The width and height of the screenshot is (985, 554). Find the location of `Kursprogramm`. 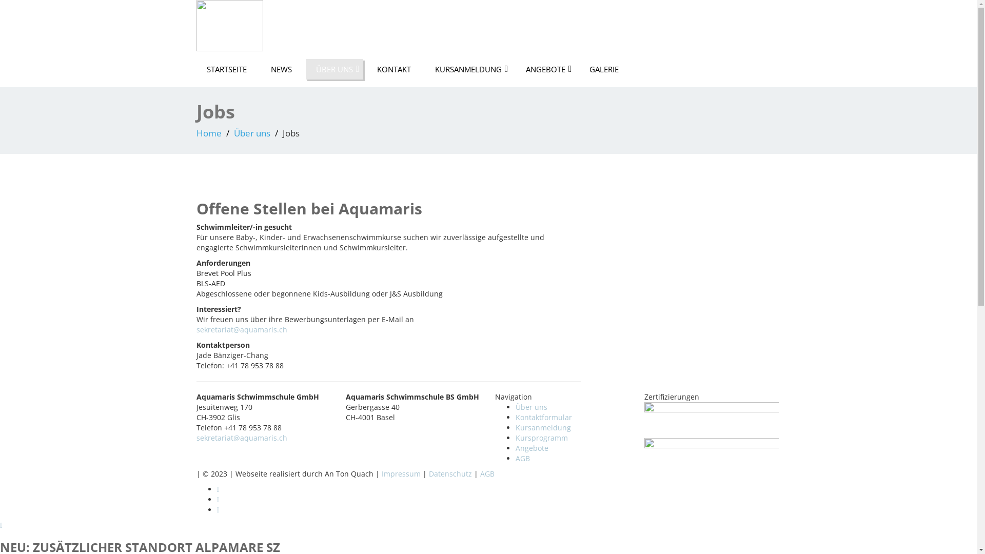

Kursprogramm is located at coordinates (542, 438).